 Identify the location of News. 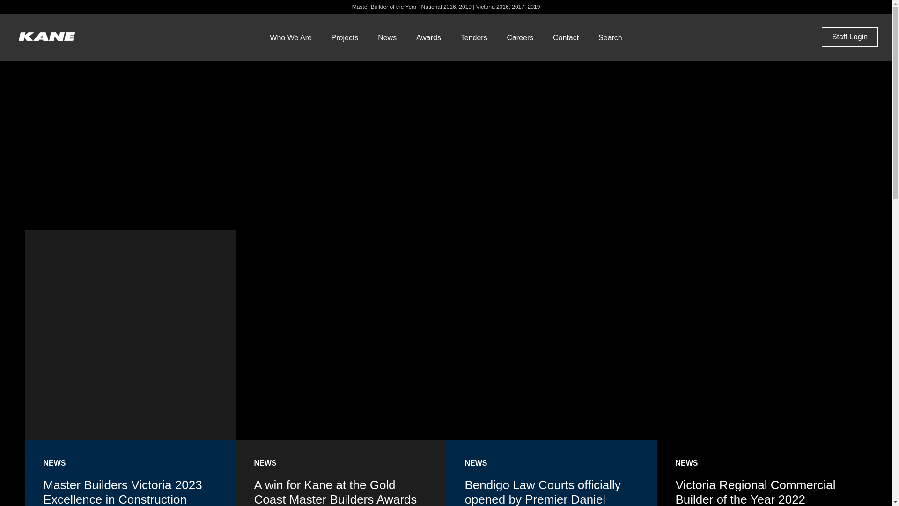
(387, 37).